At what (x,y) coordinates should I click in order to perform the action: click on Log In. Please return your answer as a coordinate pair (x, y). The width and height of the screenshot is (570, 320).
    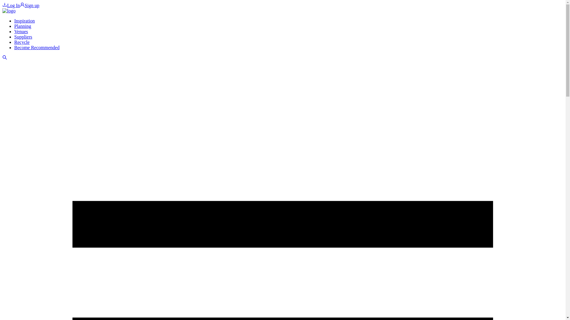
    Looking at the image, I should click on (11, 5).